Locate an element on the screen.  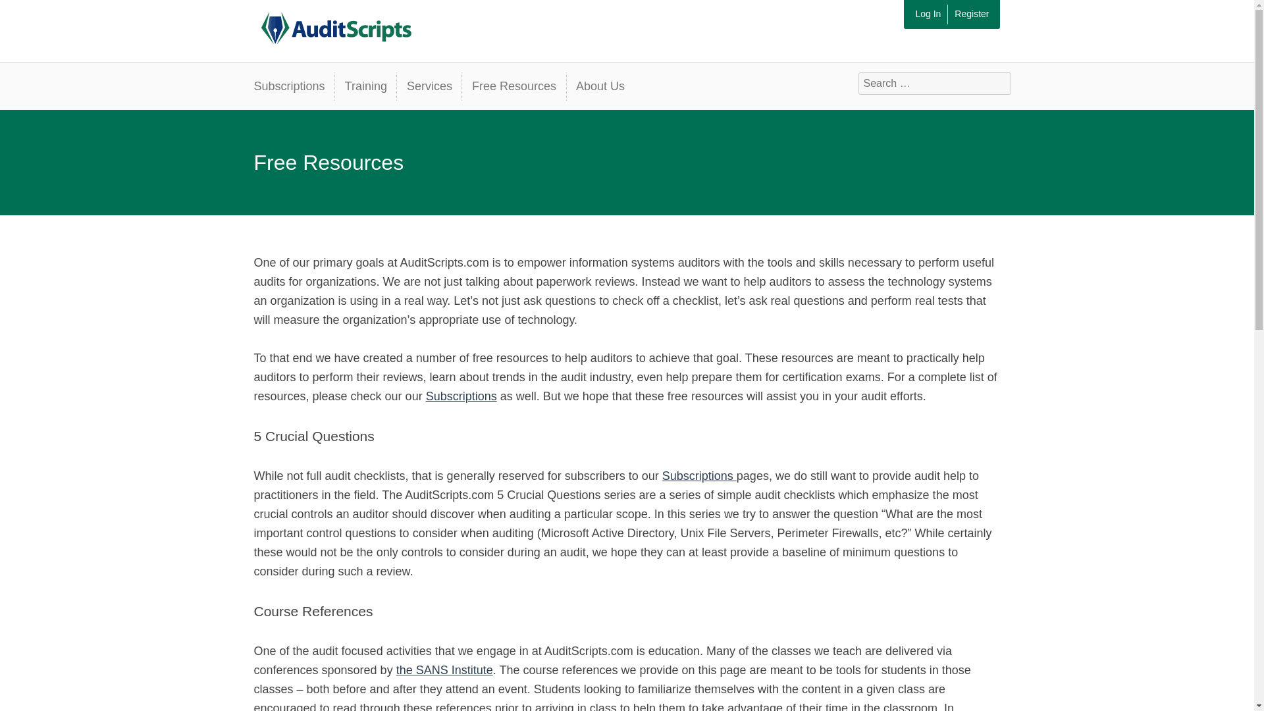
Training is located at coordinates (365, 87).